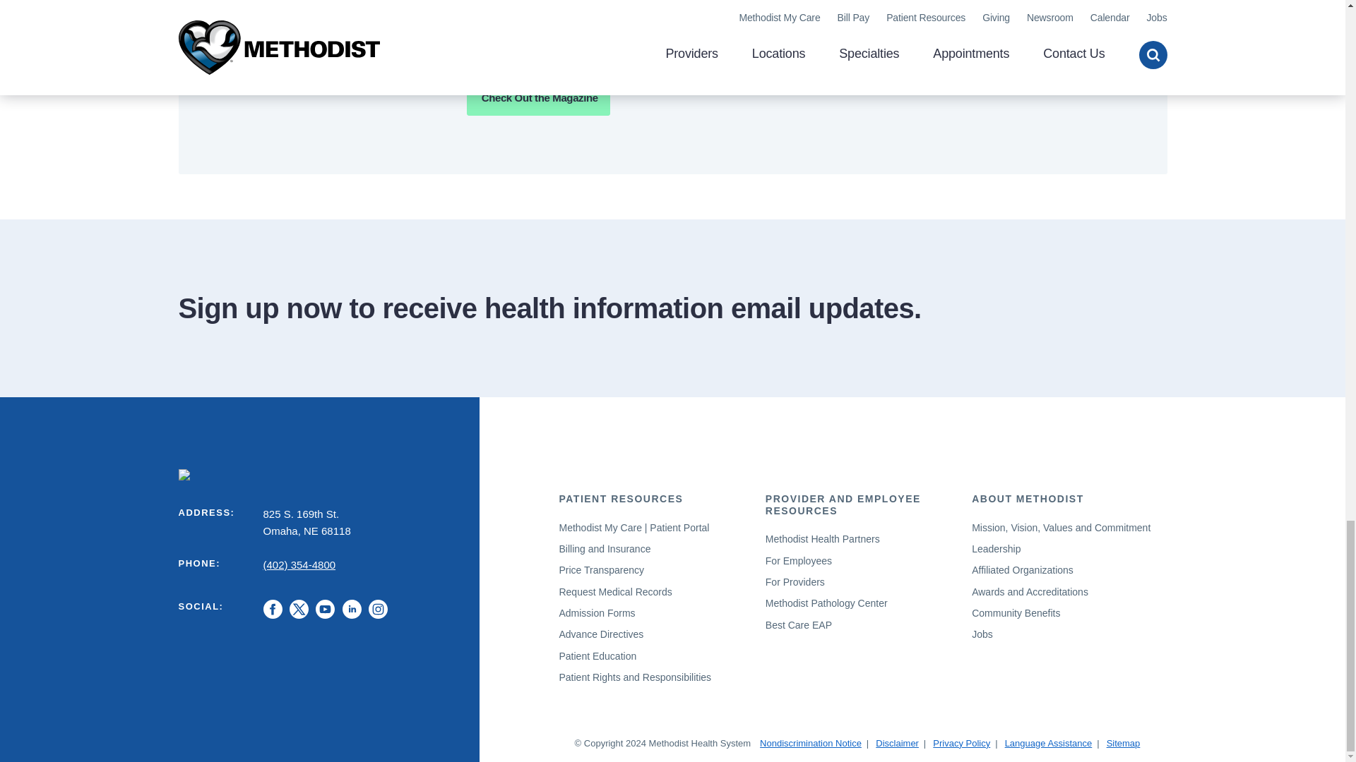 The height and width of the screenshot is (762, 1356). Describe the element at coordinates (319, 473) in the screenshot. I see `Home` at that location.